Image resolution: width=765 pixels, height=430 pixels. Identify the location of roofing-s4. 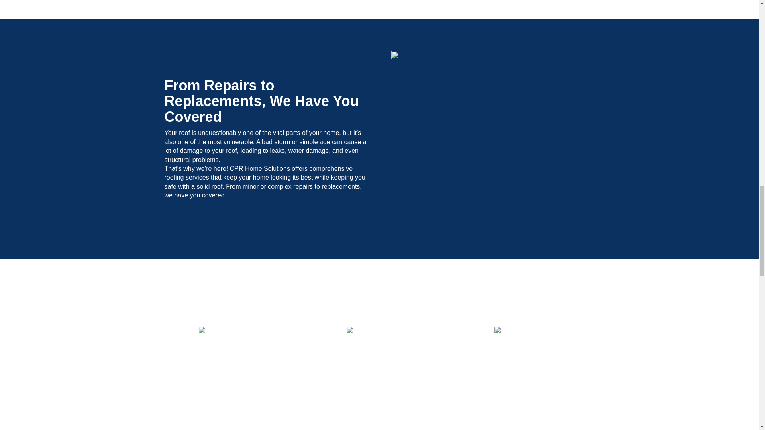
(492, 139).